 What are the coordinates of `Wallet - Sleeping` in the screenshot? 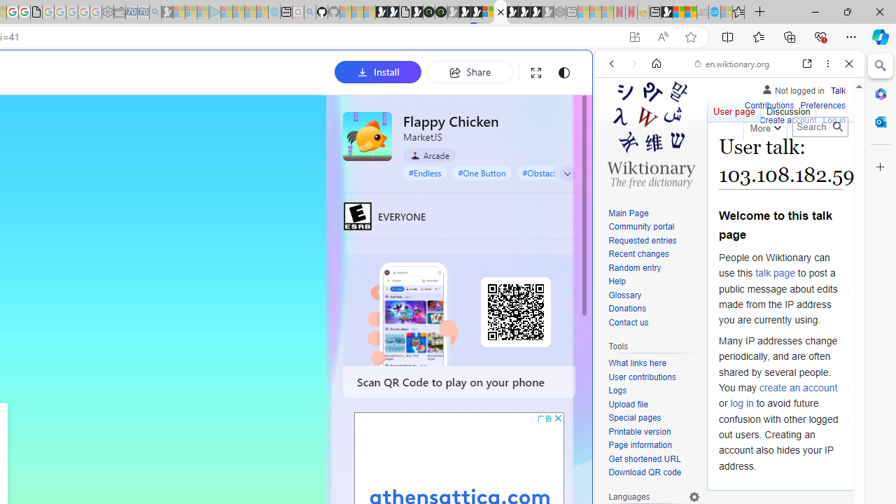 It's located at (119, 13).